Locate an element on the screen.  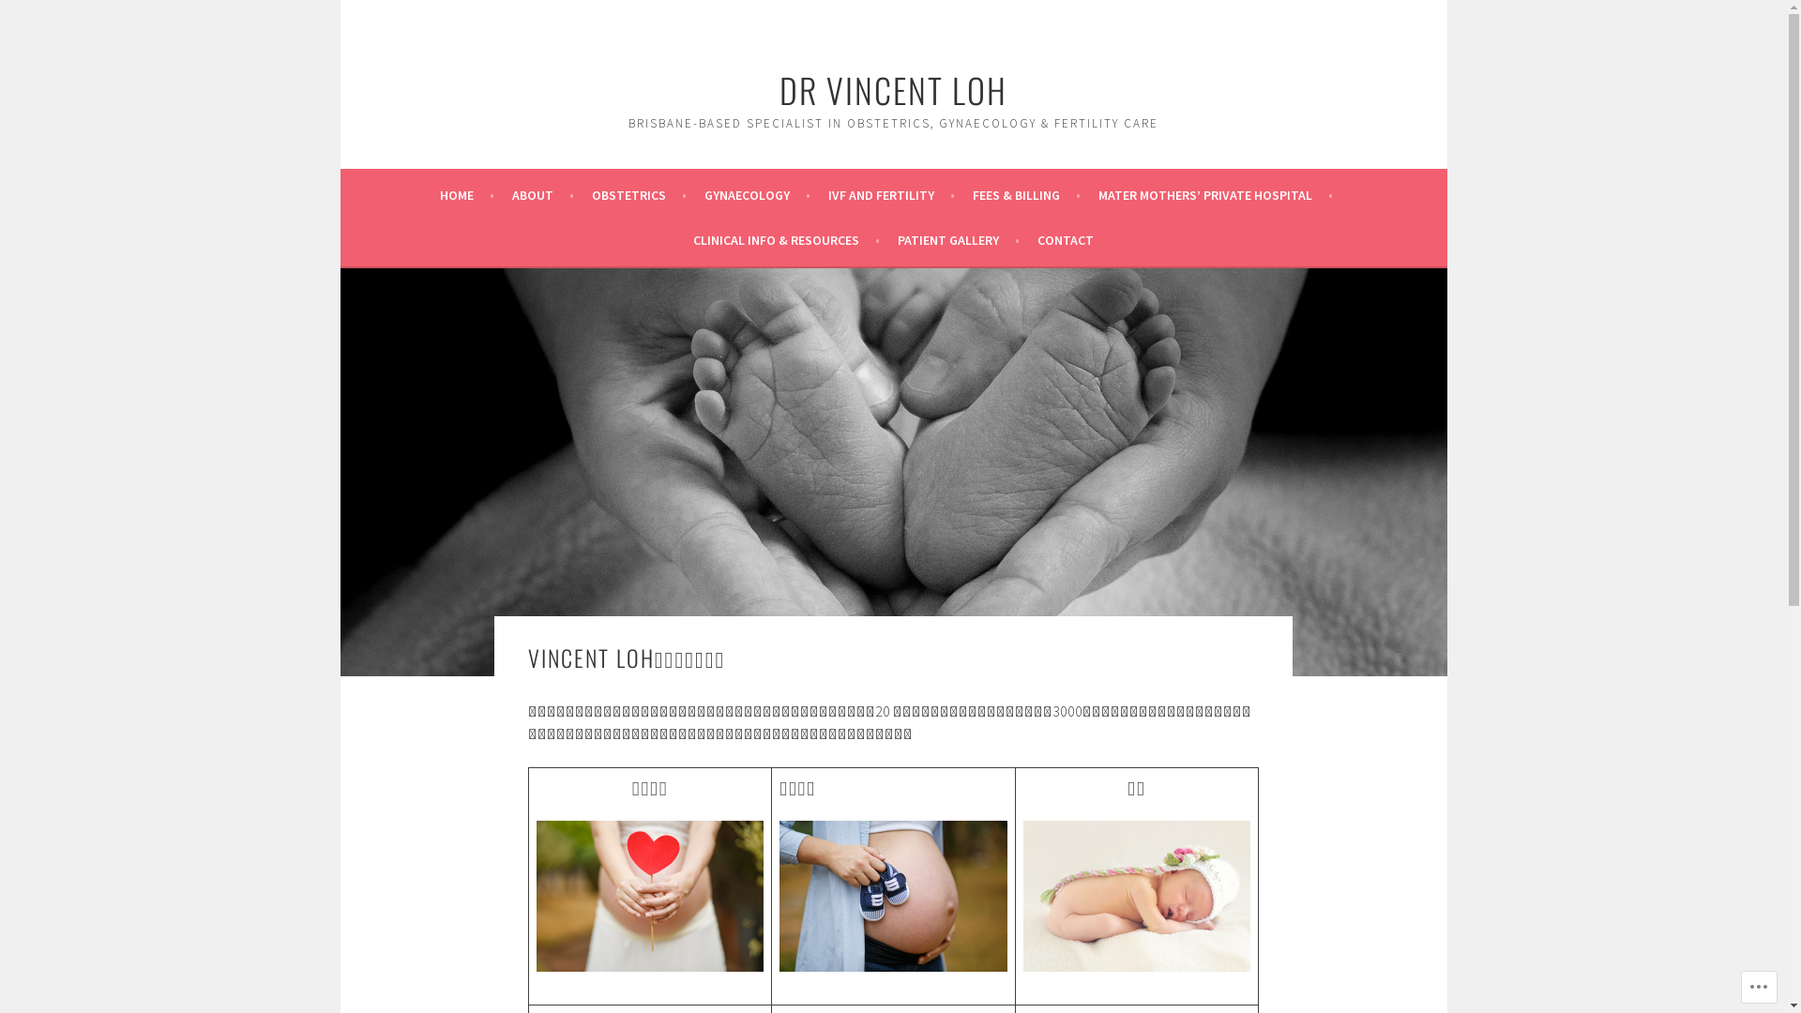
GYNAECOLOGY is located at coordinates (756, 195).